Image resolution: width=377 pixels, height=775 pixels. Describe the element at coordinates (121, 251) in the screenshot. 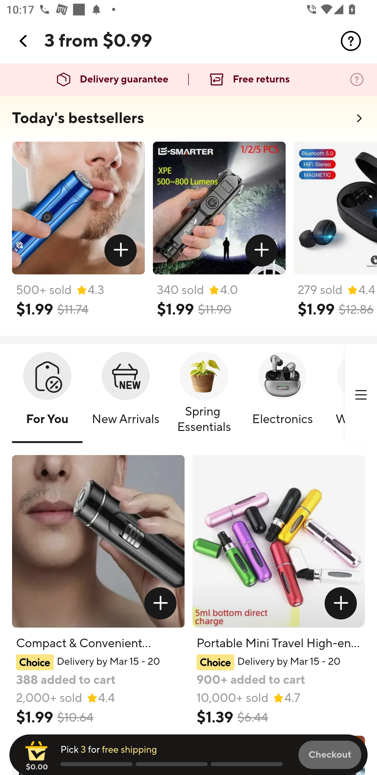

I see `` at that location.